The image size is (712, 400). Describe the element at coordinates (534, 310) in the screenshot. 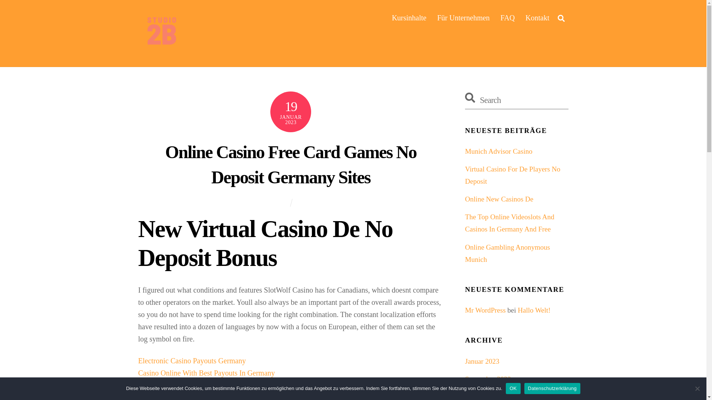

I see `Hallo Welt!` at that location.